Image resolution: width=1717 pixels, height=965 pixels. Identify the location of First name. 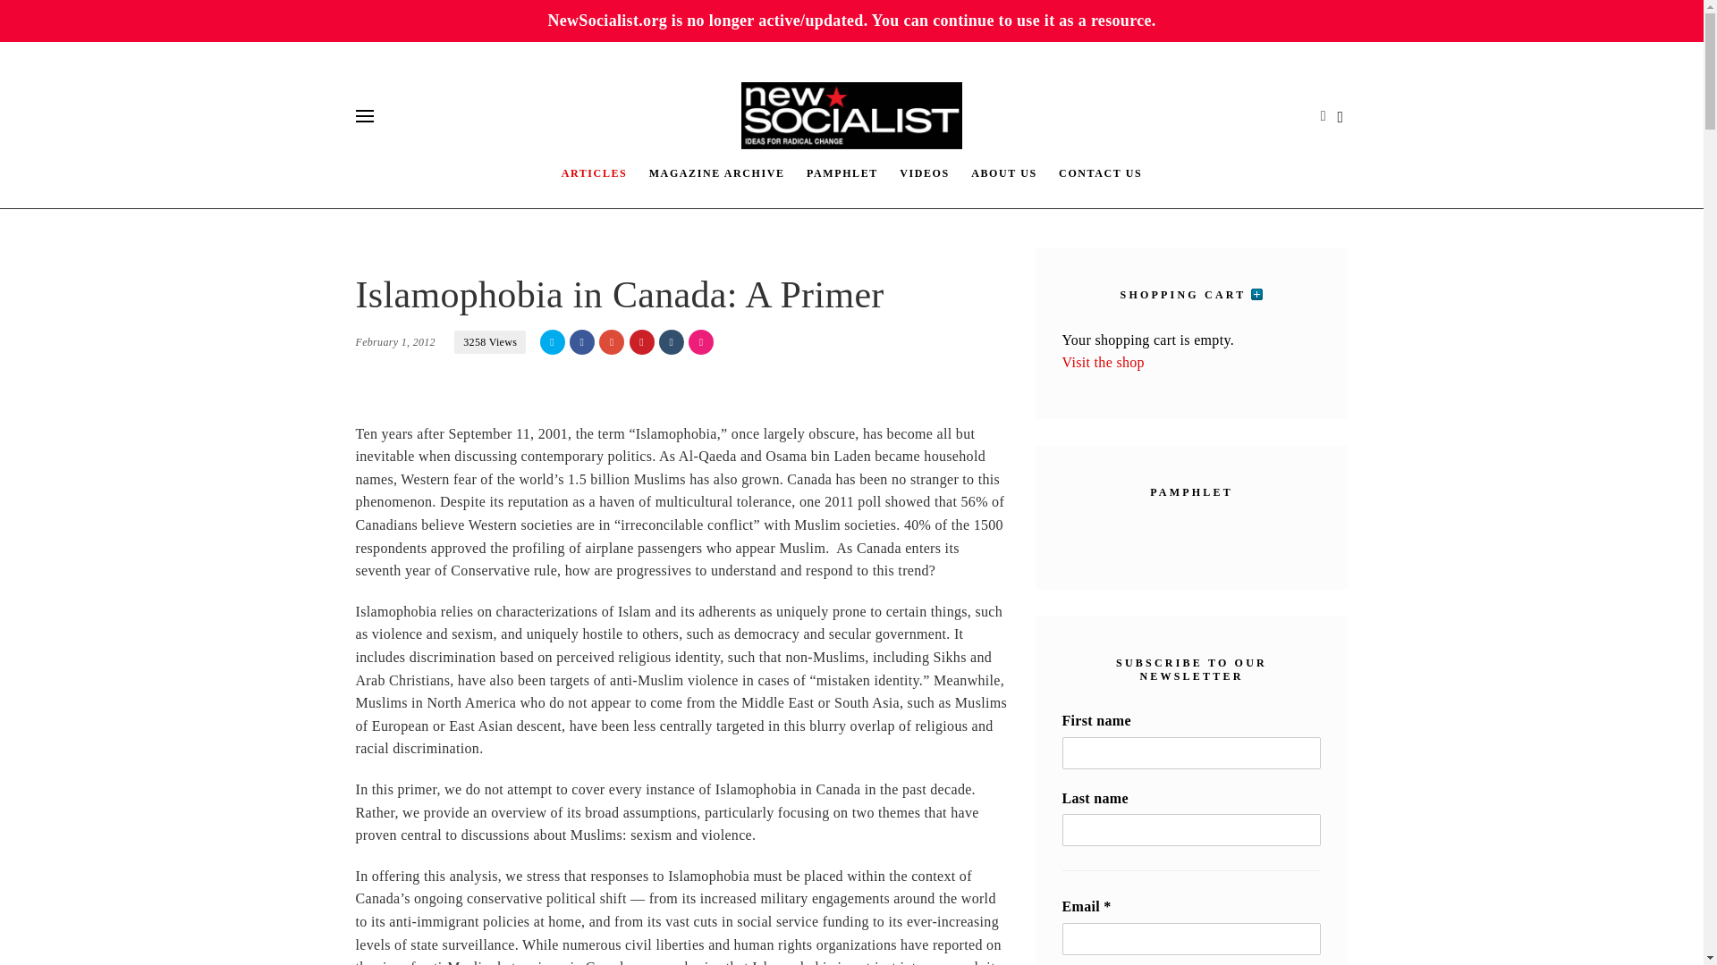
(1192, 752).